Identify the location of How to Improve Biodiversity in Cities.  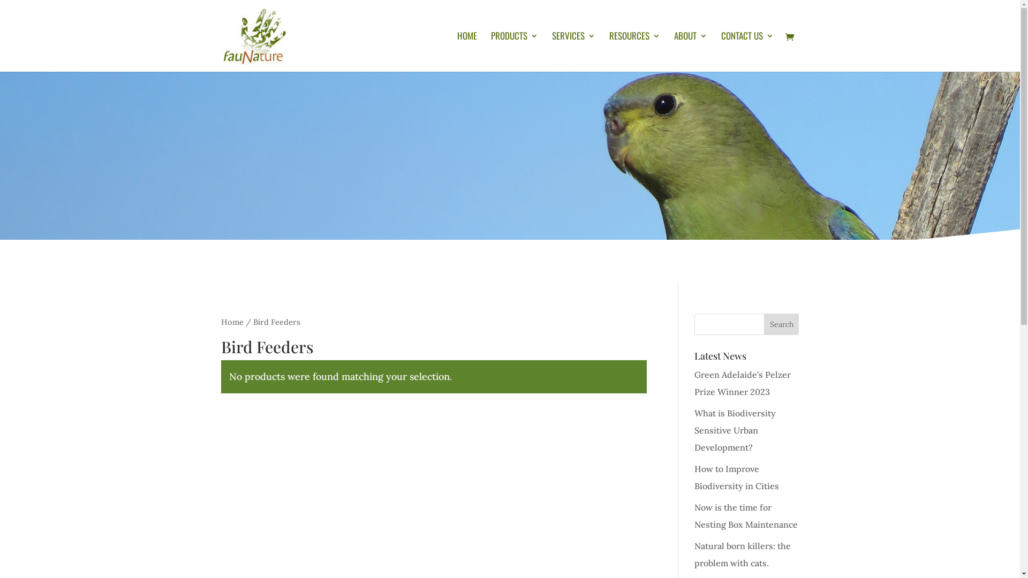
(737, 477).